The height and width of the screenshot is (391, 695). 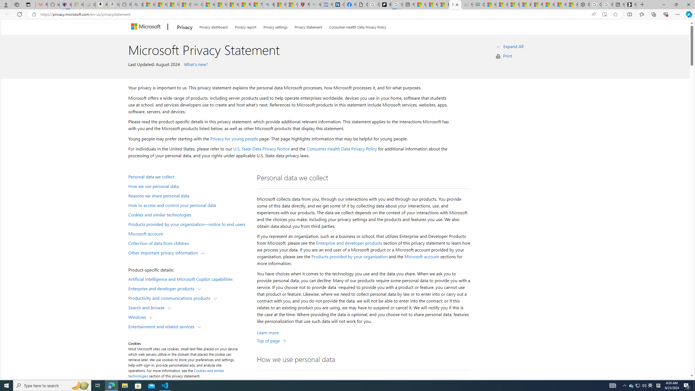 I want to click on Top of page, so click(x=272, y=340).